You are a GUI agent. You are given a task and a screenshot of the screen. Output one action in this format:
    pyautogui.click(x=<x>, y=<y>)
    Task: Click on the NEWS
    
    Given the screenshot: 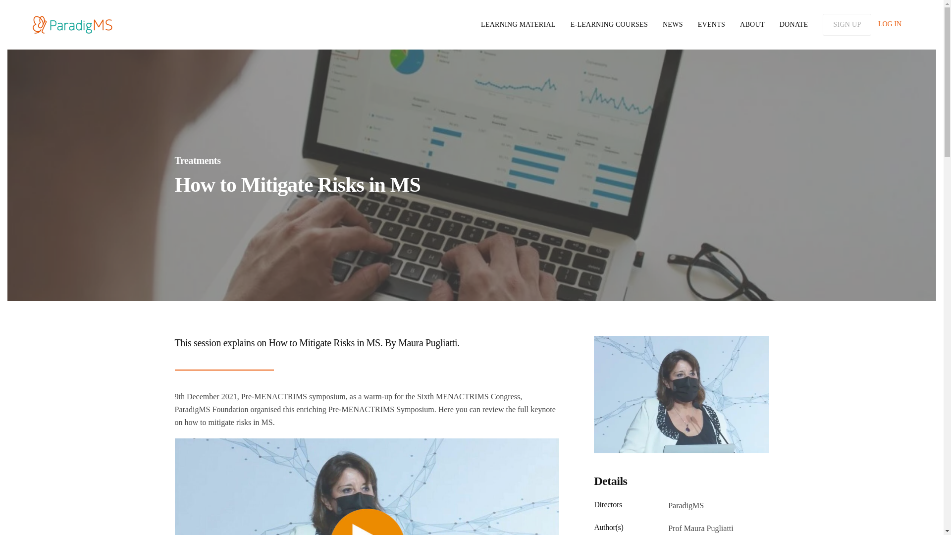 What is the action you would take?
    pyautogui.click(x=673, y=24)
    